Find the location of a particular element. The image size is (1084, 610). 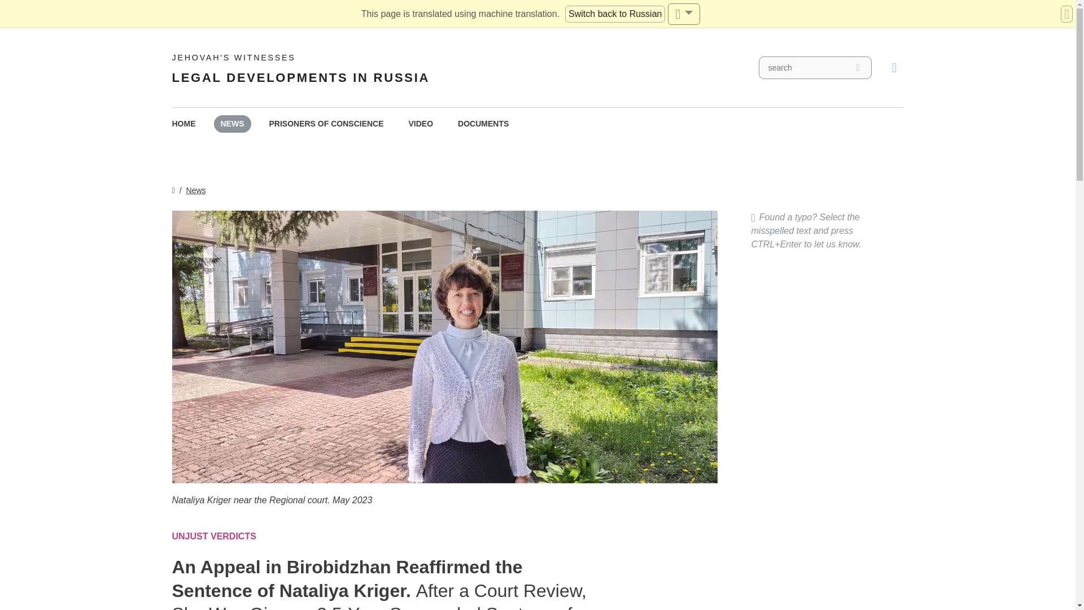

NEWS is located at coordinates (231, 124).